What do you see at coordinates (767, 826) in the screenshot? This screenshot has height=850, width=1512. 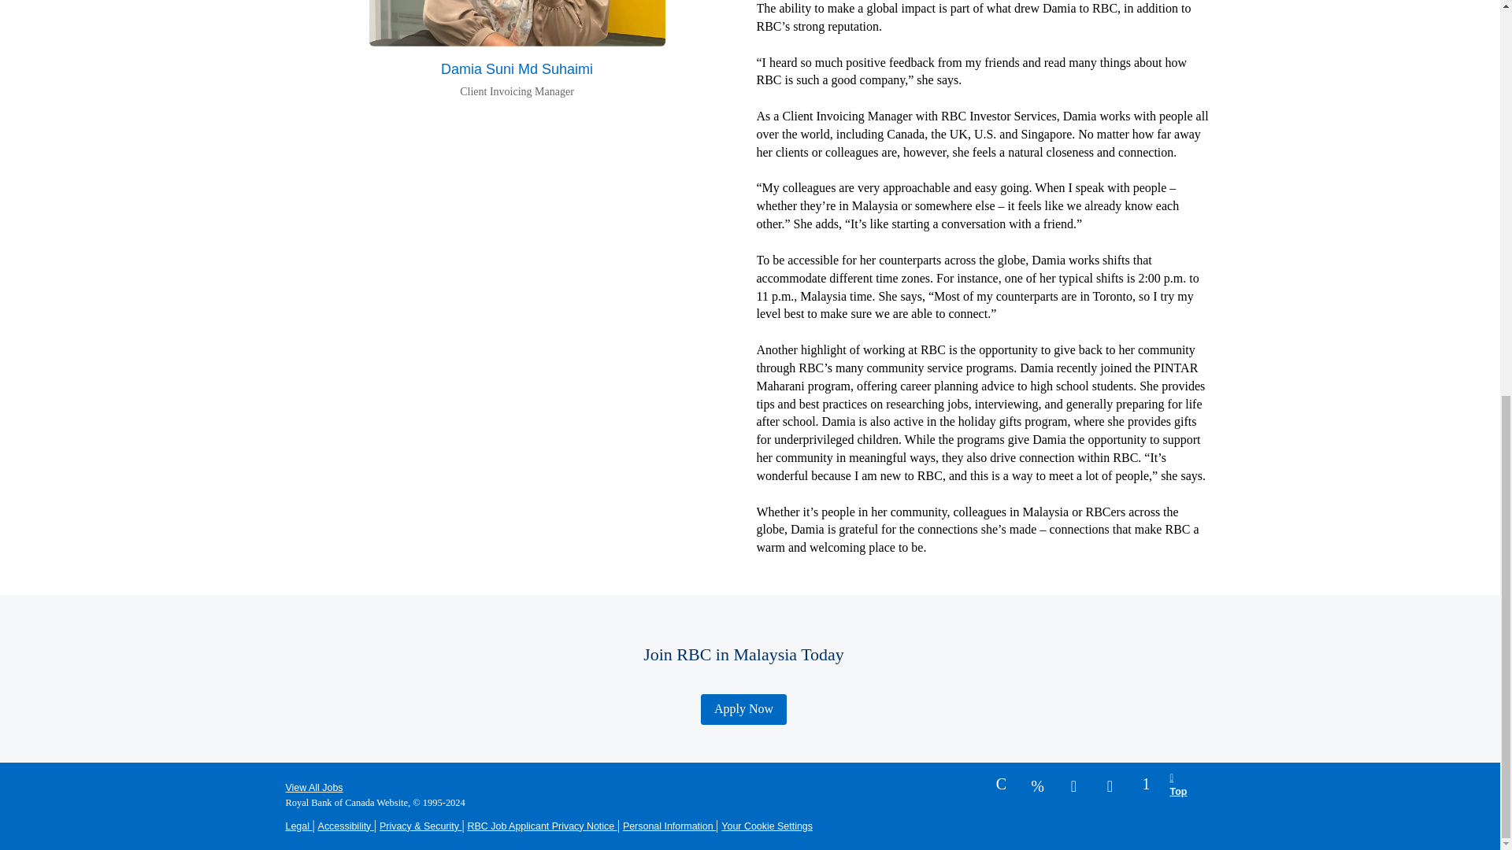 I see `Your Cookie Settings` at bounding box center [767, 826].